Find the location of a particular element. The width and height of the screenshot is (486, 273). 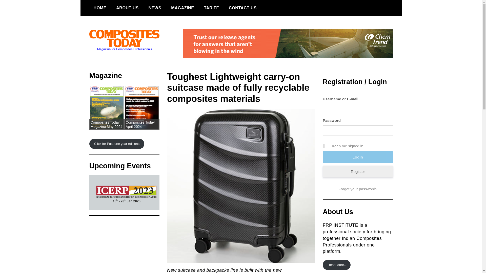

Click for Past one year editions is located at coordinates (116, 144).